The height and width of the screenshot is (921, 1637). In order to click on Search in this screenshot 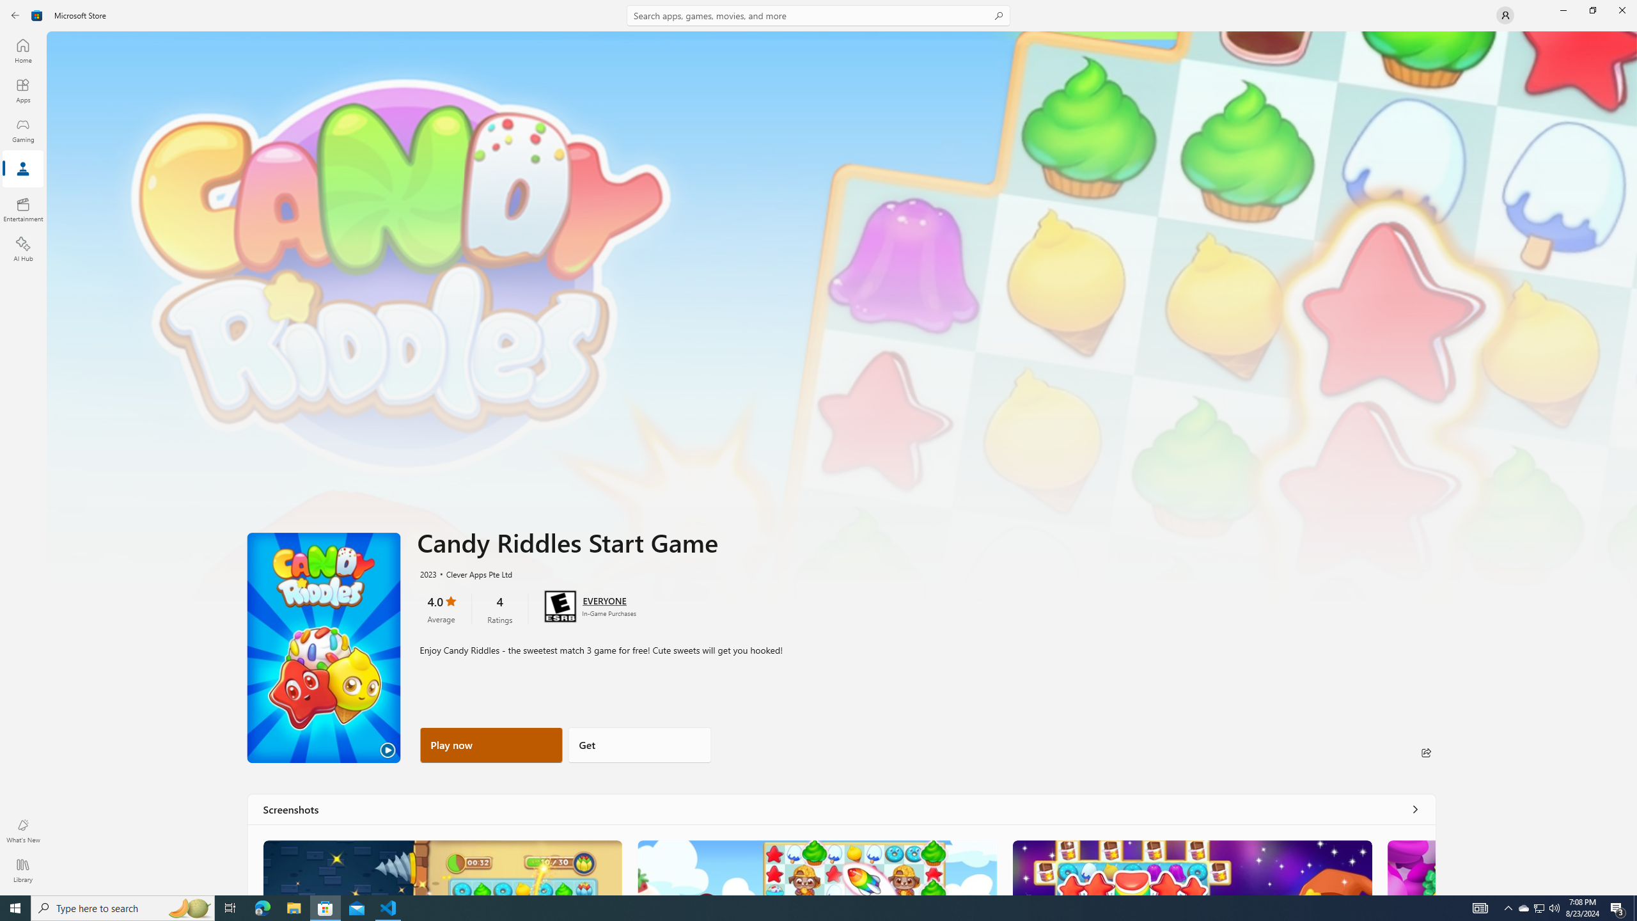, I will do `click(818, 15)`.